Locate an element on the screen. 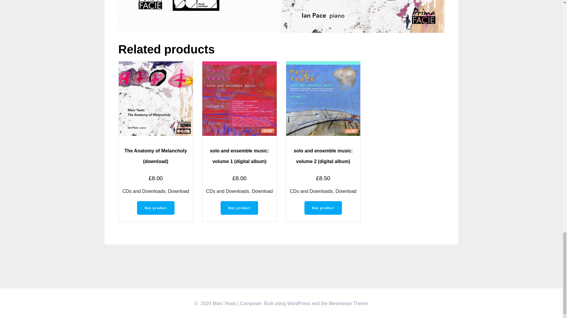 This screenshot has height=319, width=567. Buy product is located at coordinates (156, 208).